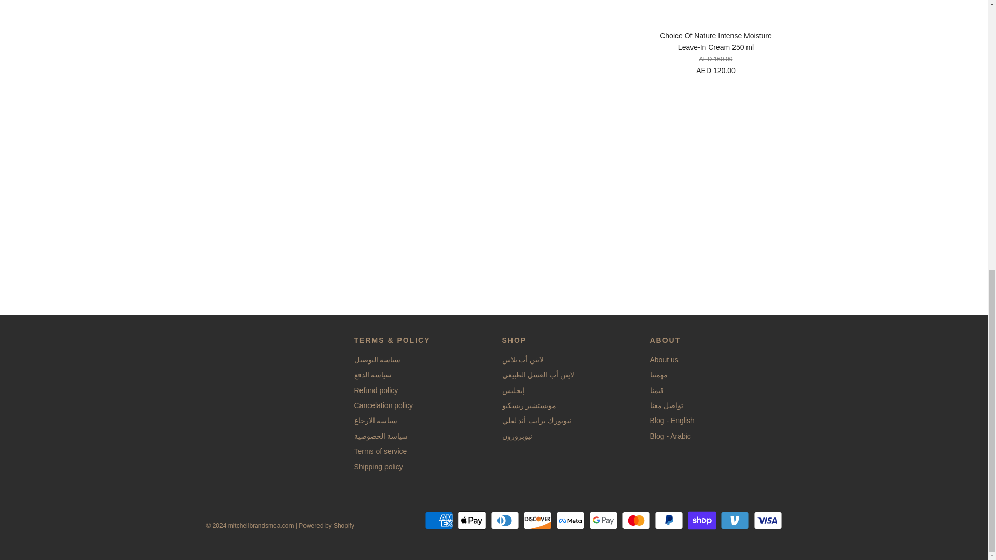 The width and height of the screenshot is (996, 560). Describe the element at coordinates (636, 520) in the screenshot. I see `Mastercard` at that location.